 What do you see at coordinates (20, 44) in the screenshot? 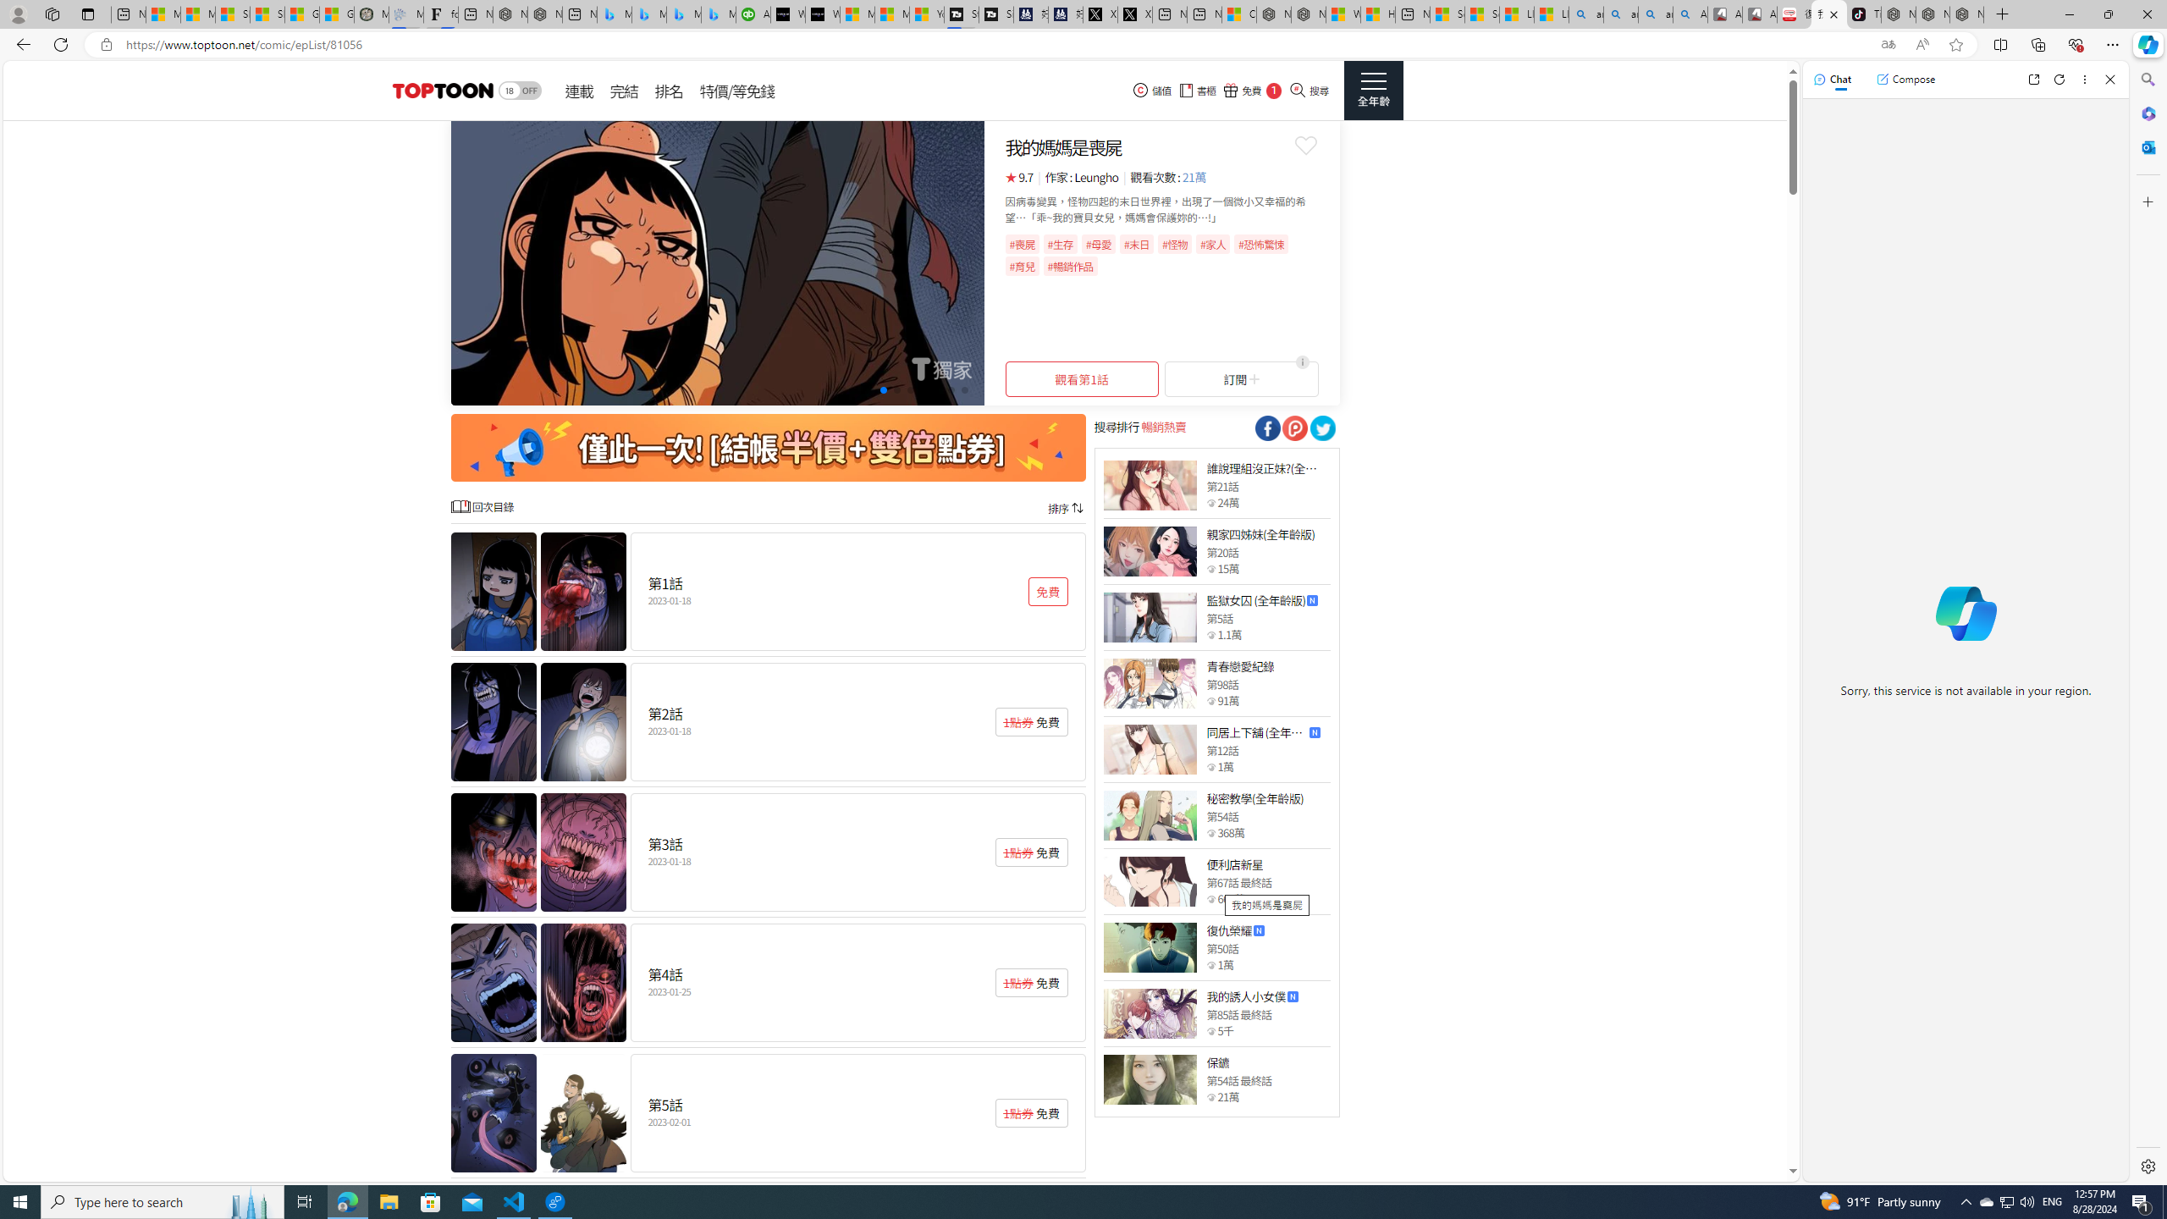
I see `Back` at bounding box center [20, 44].